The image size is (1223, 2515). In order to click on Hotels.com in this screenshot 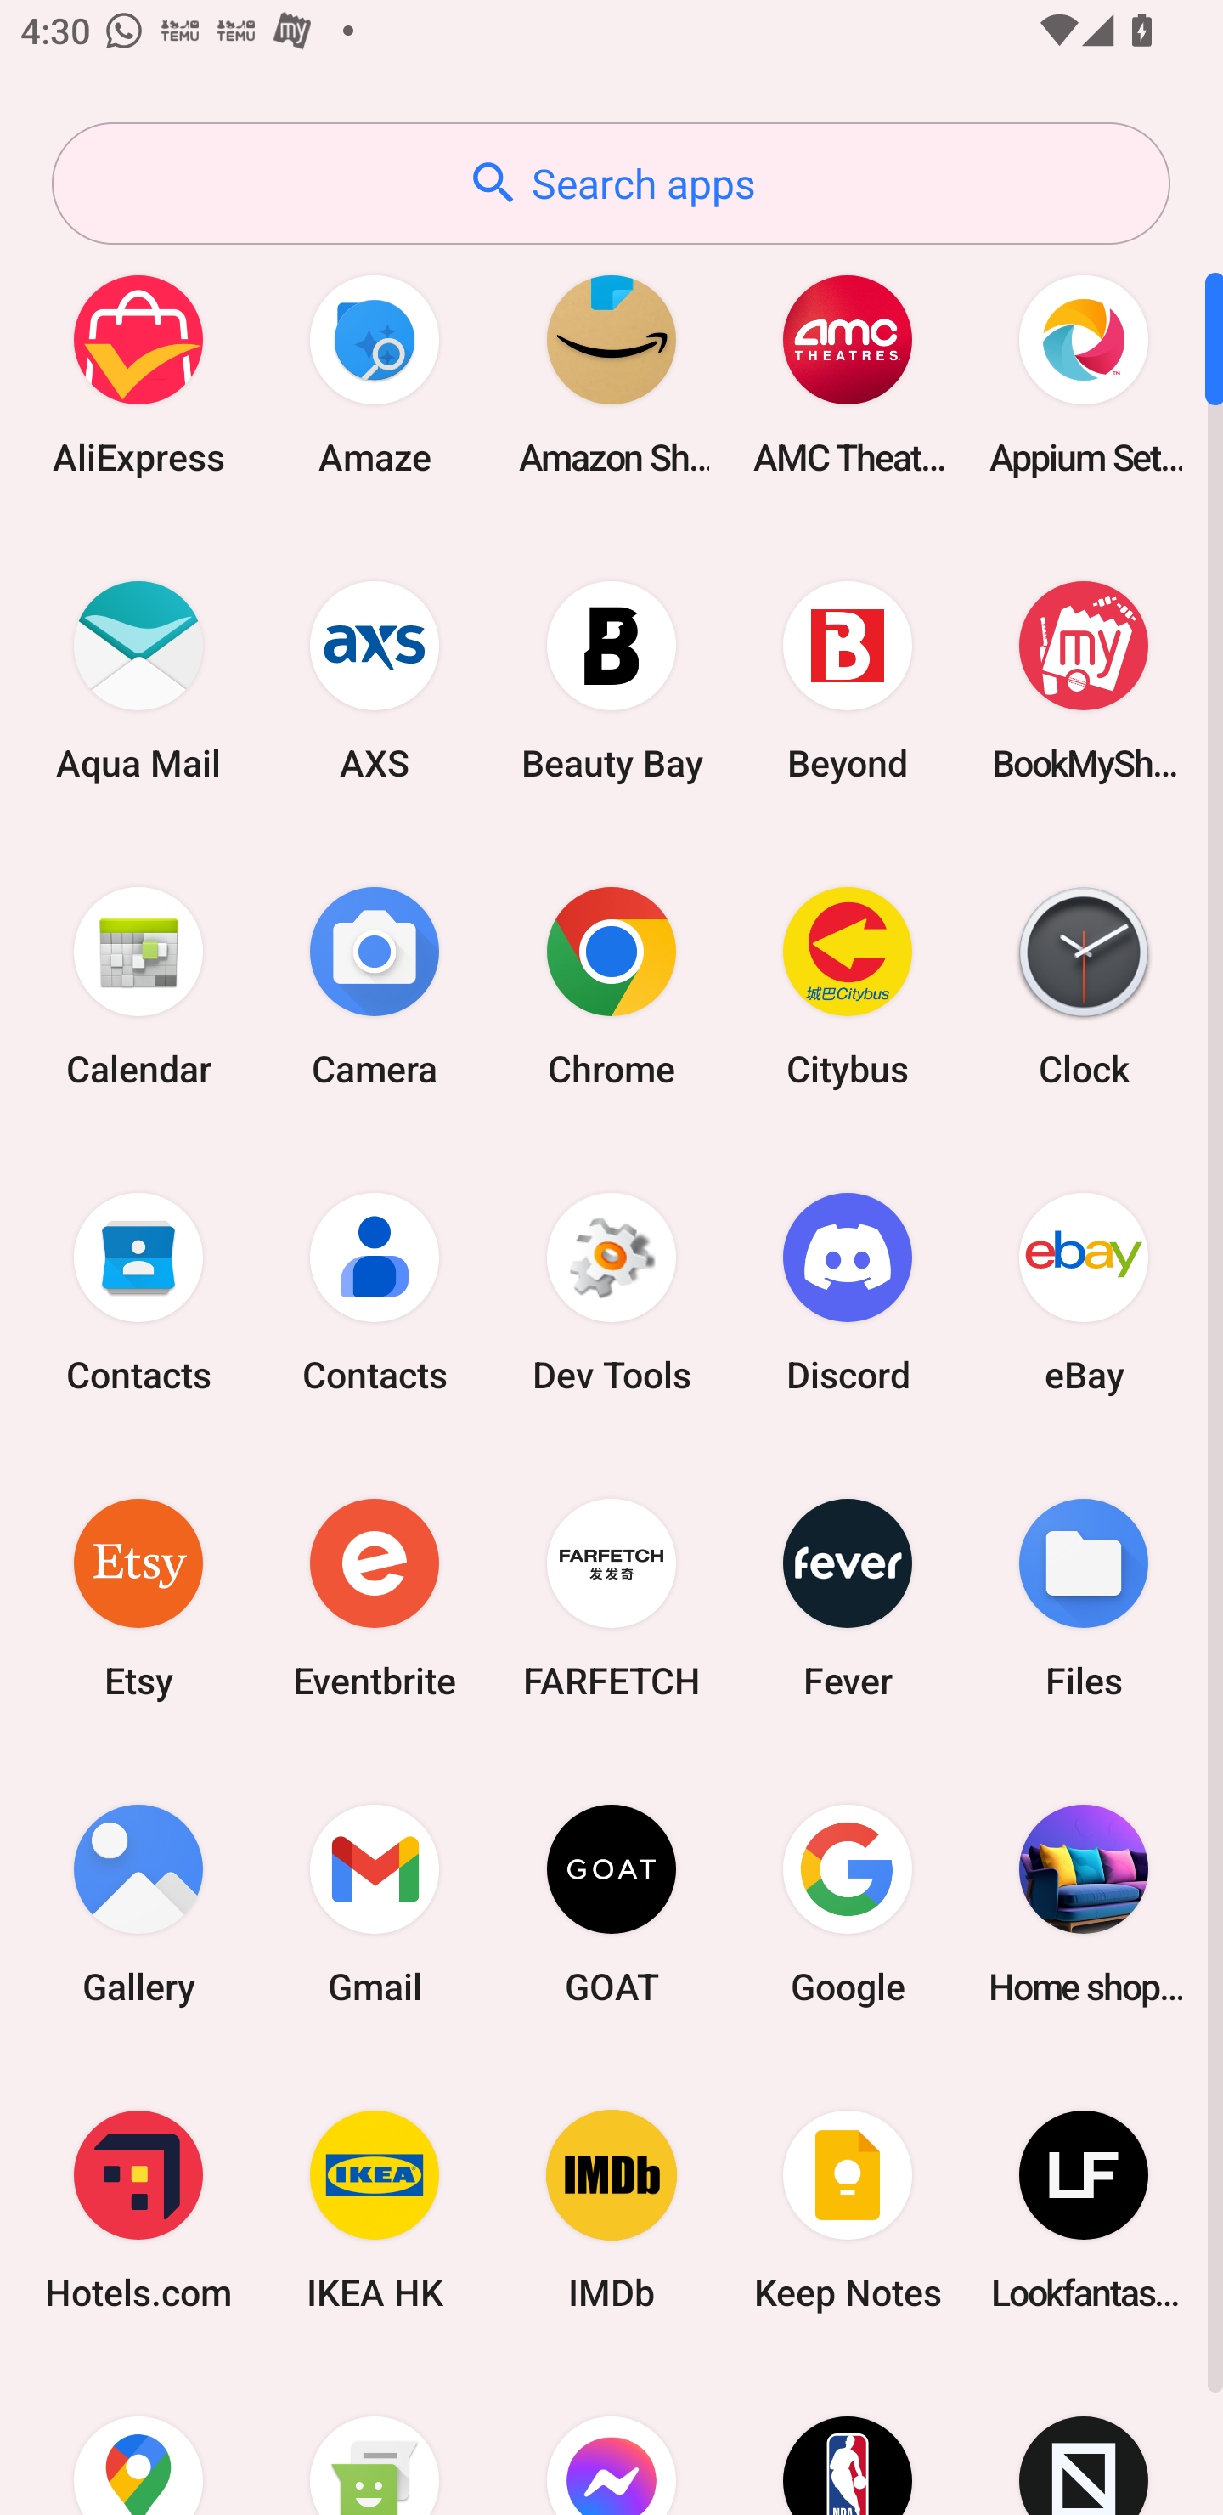, I will do `click(138, 2211)`.